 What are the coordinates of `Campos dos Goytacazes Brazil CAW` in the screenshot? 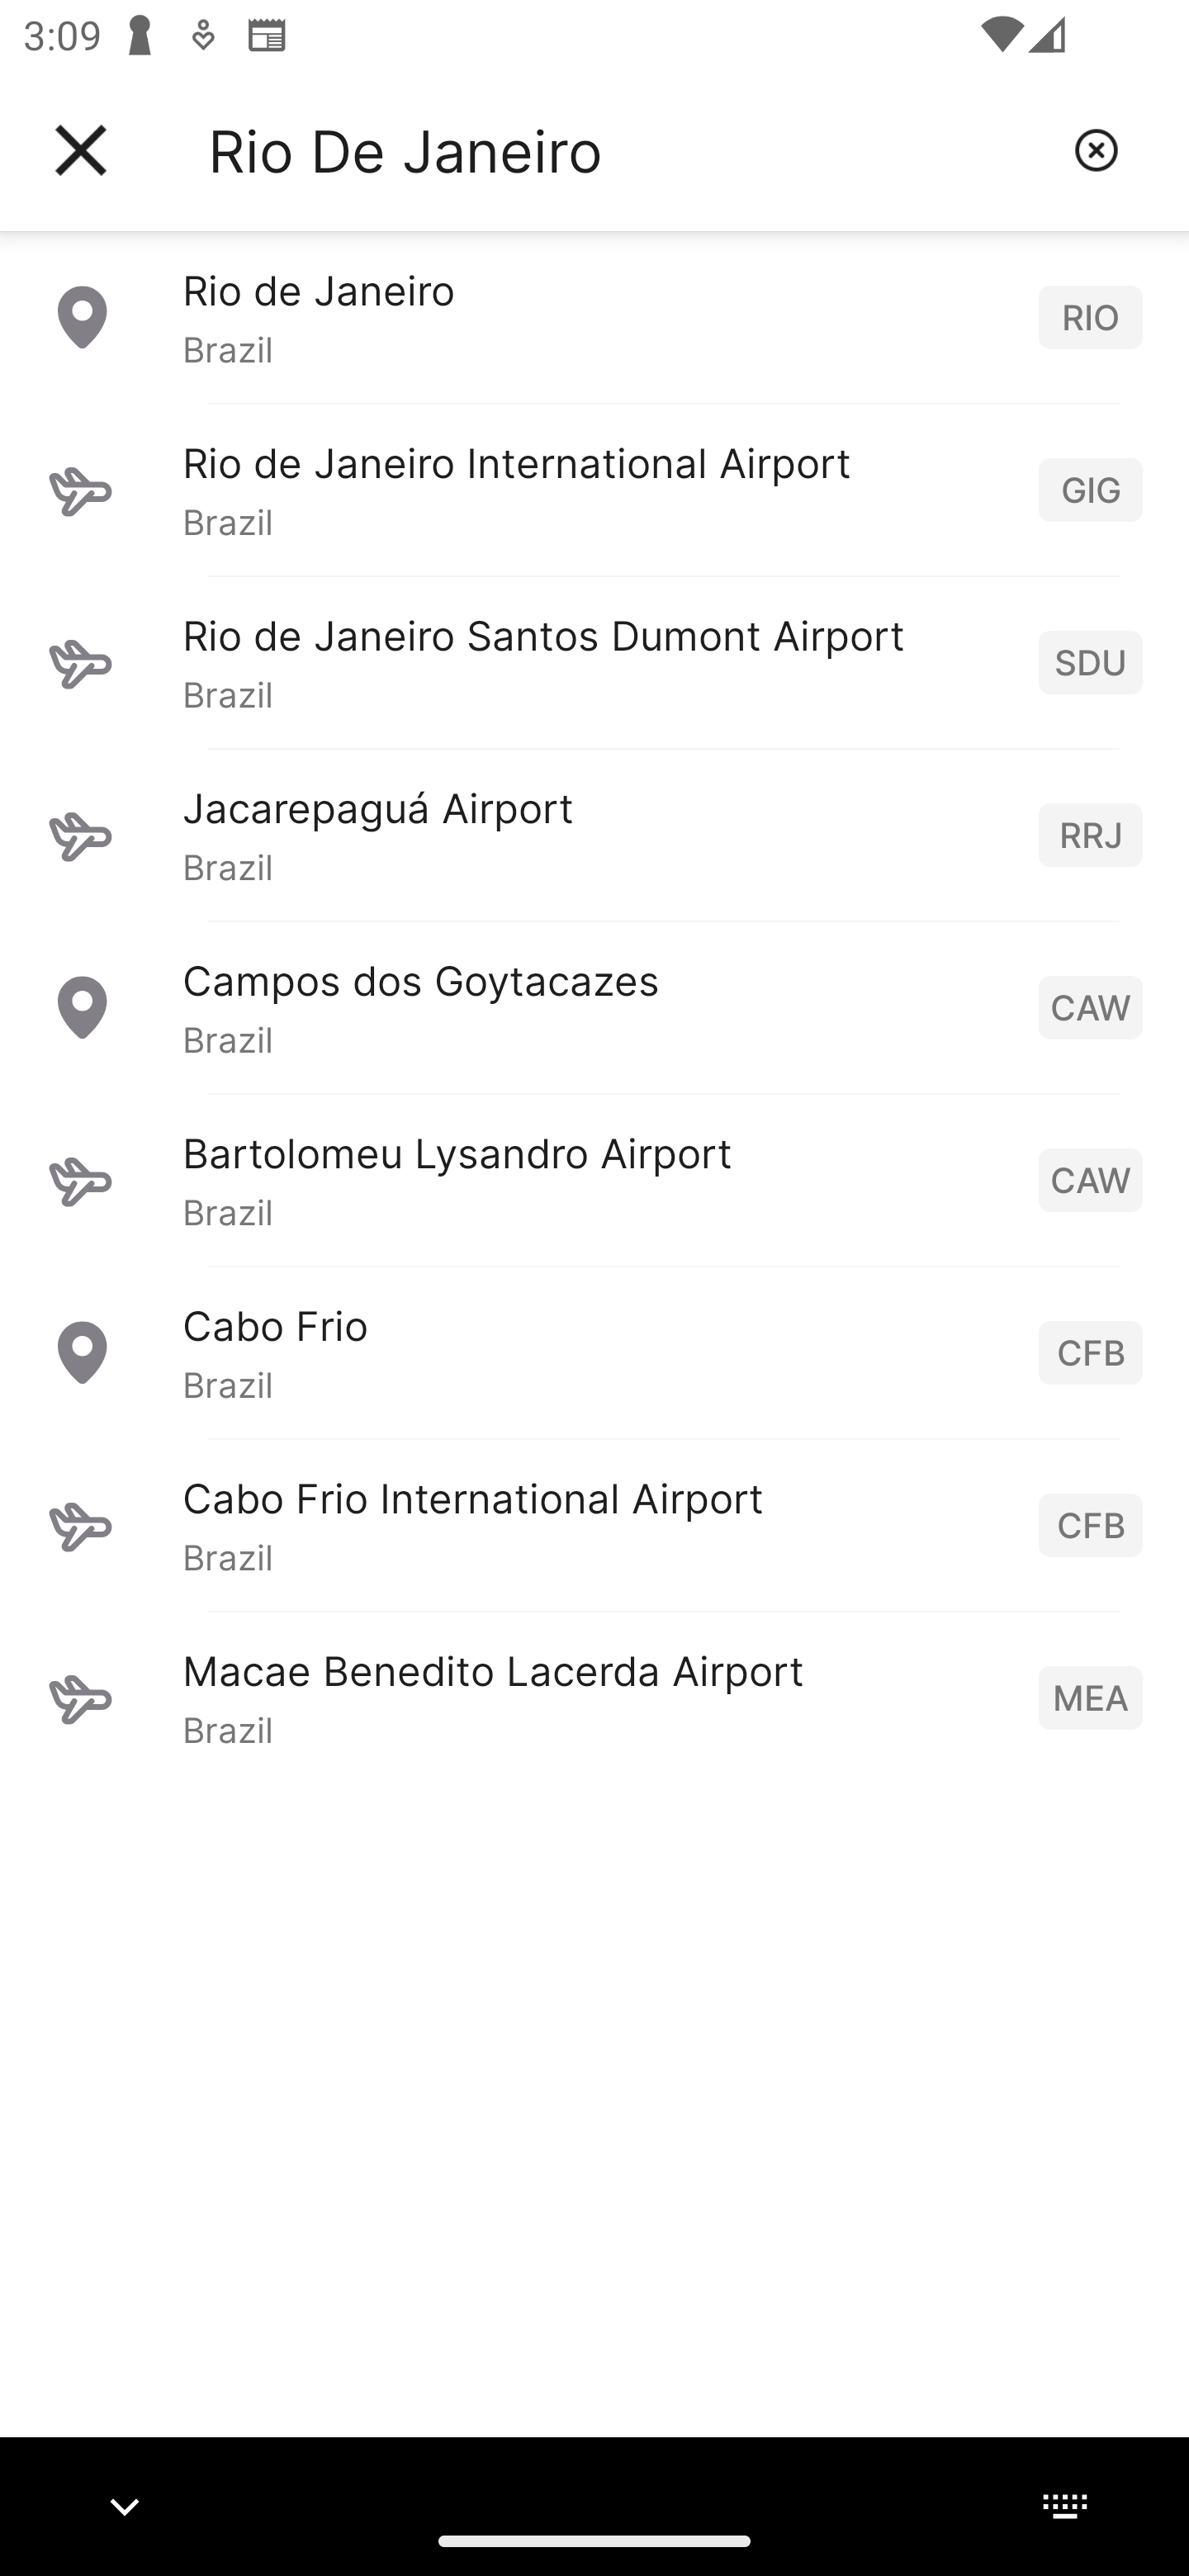 It's located at (594, 1006).